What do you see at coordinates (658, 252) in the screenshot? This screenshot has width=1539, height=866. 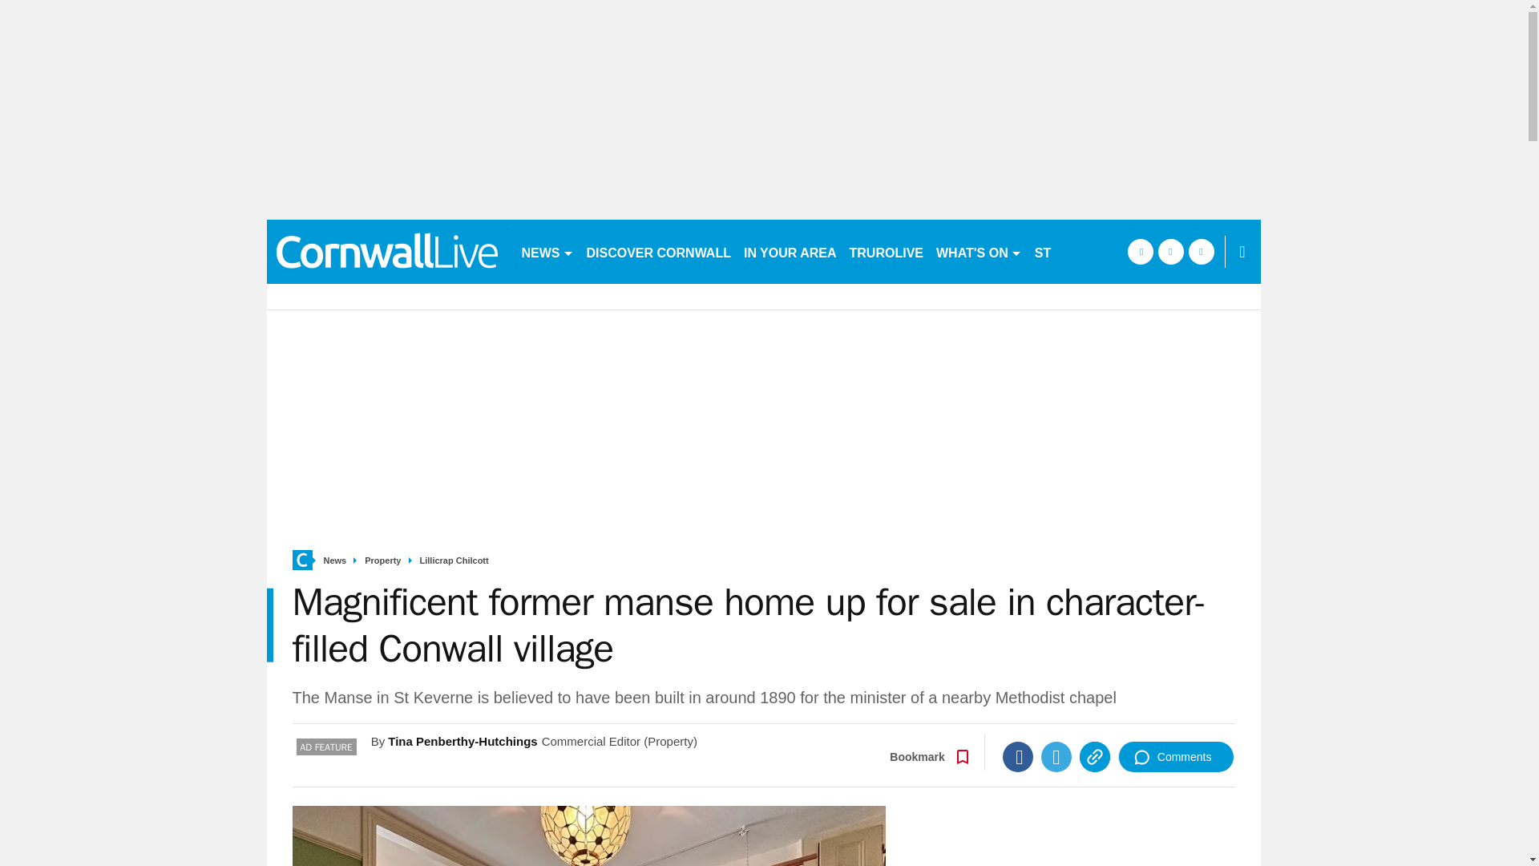 I see `DISCOVER CORNWALL` at bounding box center [658, 252].